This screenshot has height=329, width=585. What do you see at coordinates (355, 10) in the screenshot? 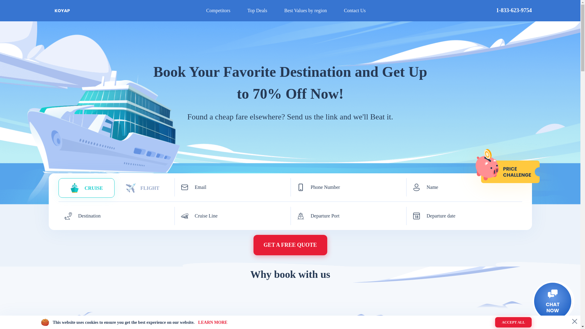
I see `Contact Us` at bounding box center [355, 10].